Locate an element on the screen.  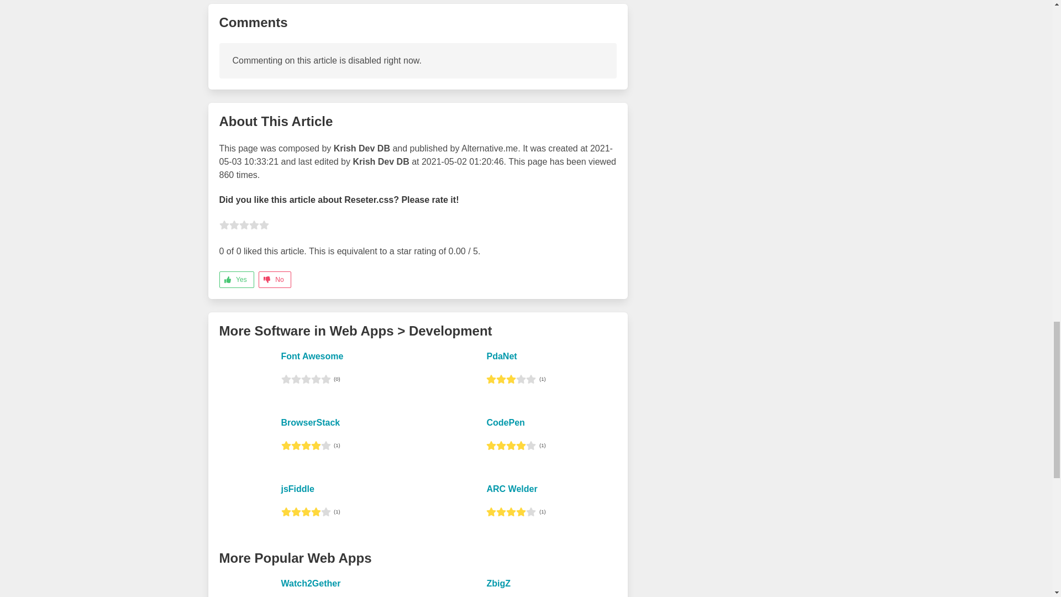
Font Awesome is located at coordinates (312, 356).